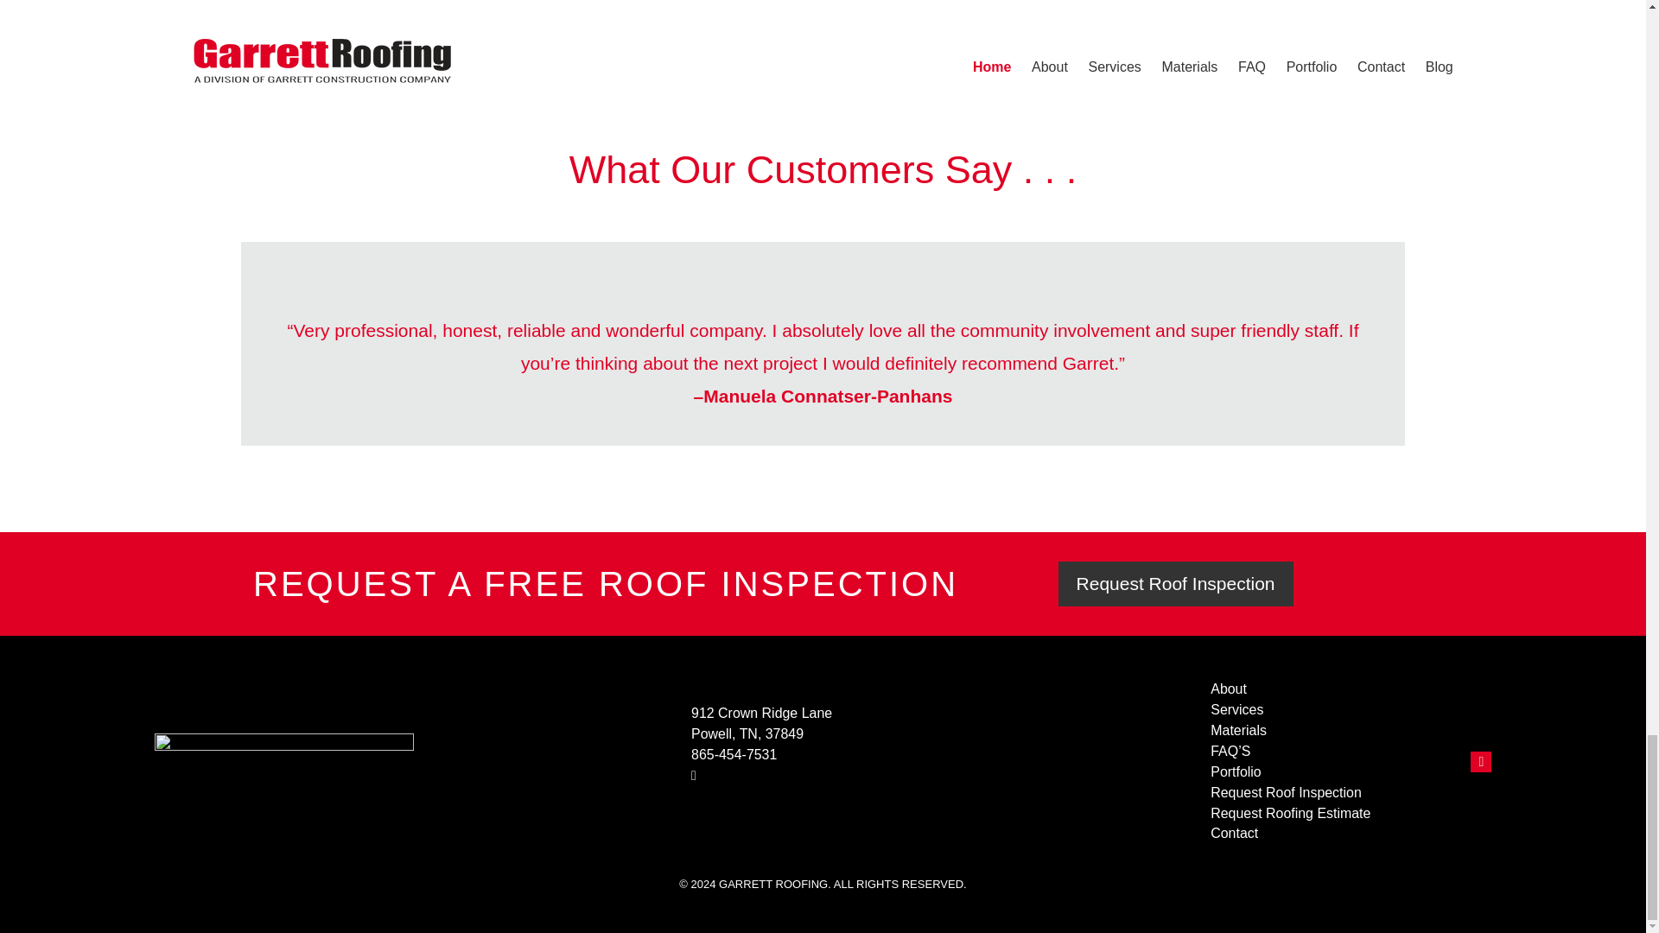 This screenshot has height=933, width=1659. I want to click on Request Roofing Estimate, so click(1322, 813).